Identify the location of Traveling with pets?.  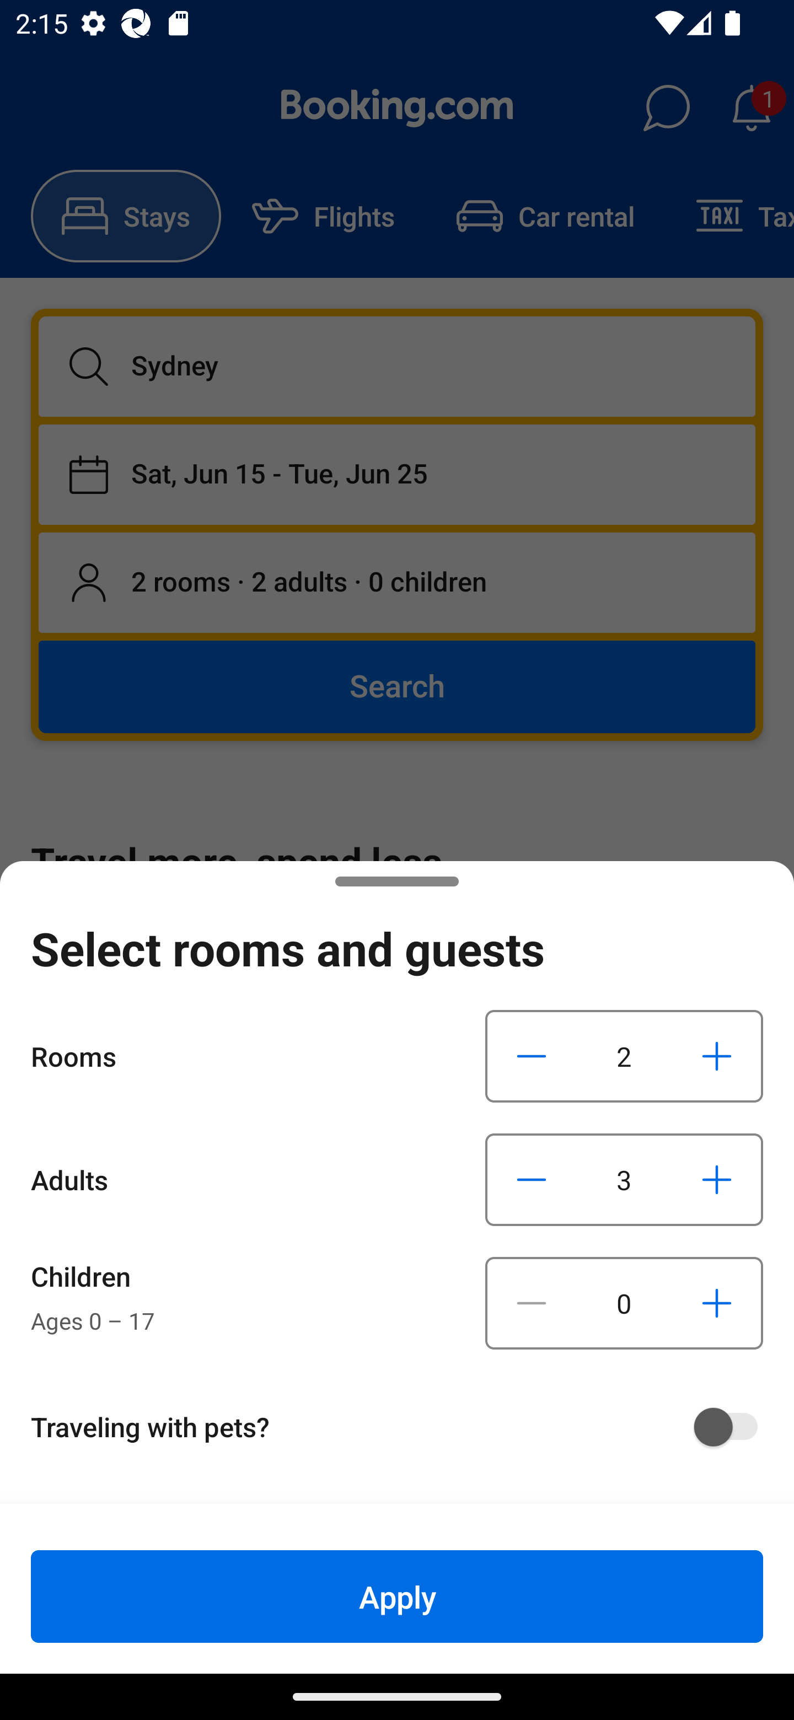
(405, 1427).